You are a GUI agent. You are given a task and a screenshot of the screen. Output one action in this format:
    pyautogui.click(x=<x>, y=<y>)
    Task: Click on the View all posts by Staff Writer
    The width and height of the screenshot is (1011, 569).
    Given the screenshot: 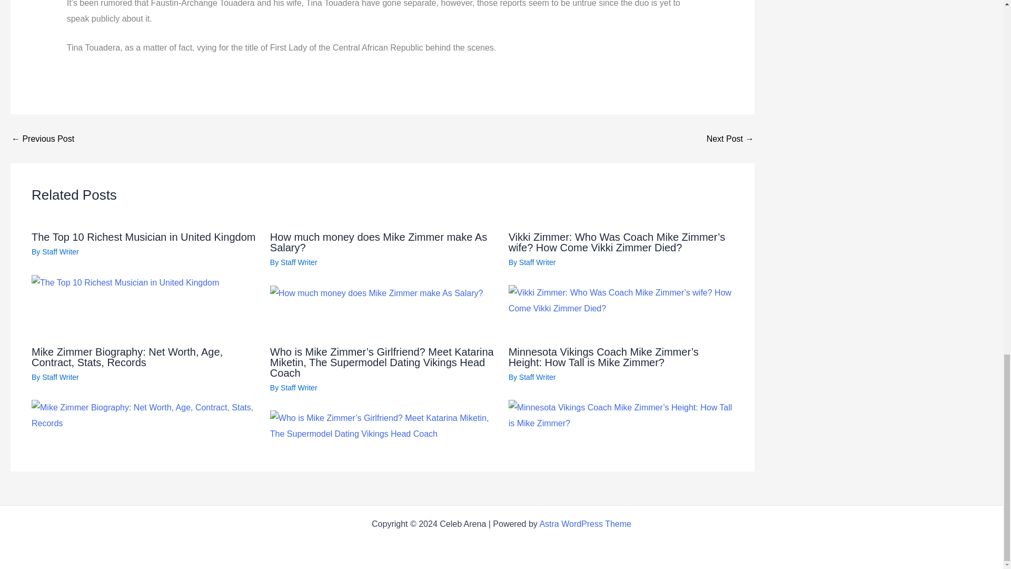 What is the action you would take?
    pyautogui.click(x=538, y=377)
    